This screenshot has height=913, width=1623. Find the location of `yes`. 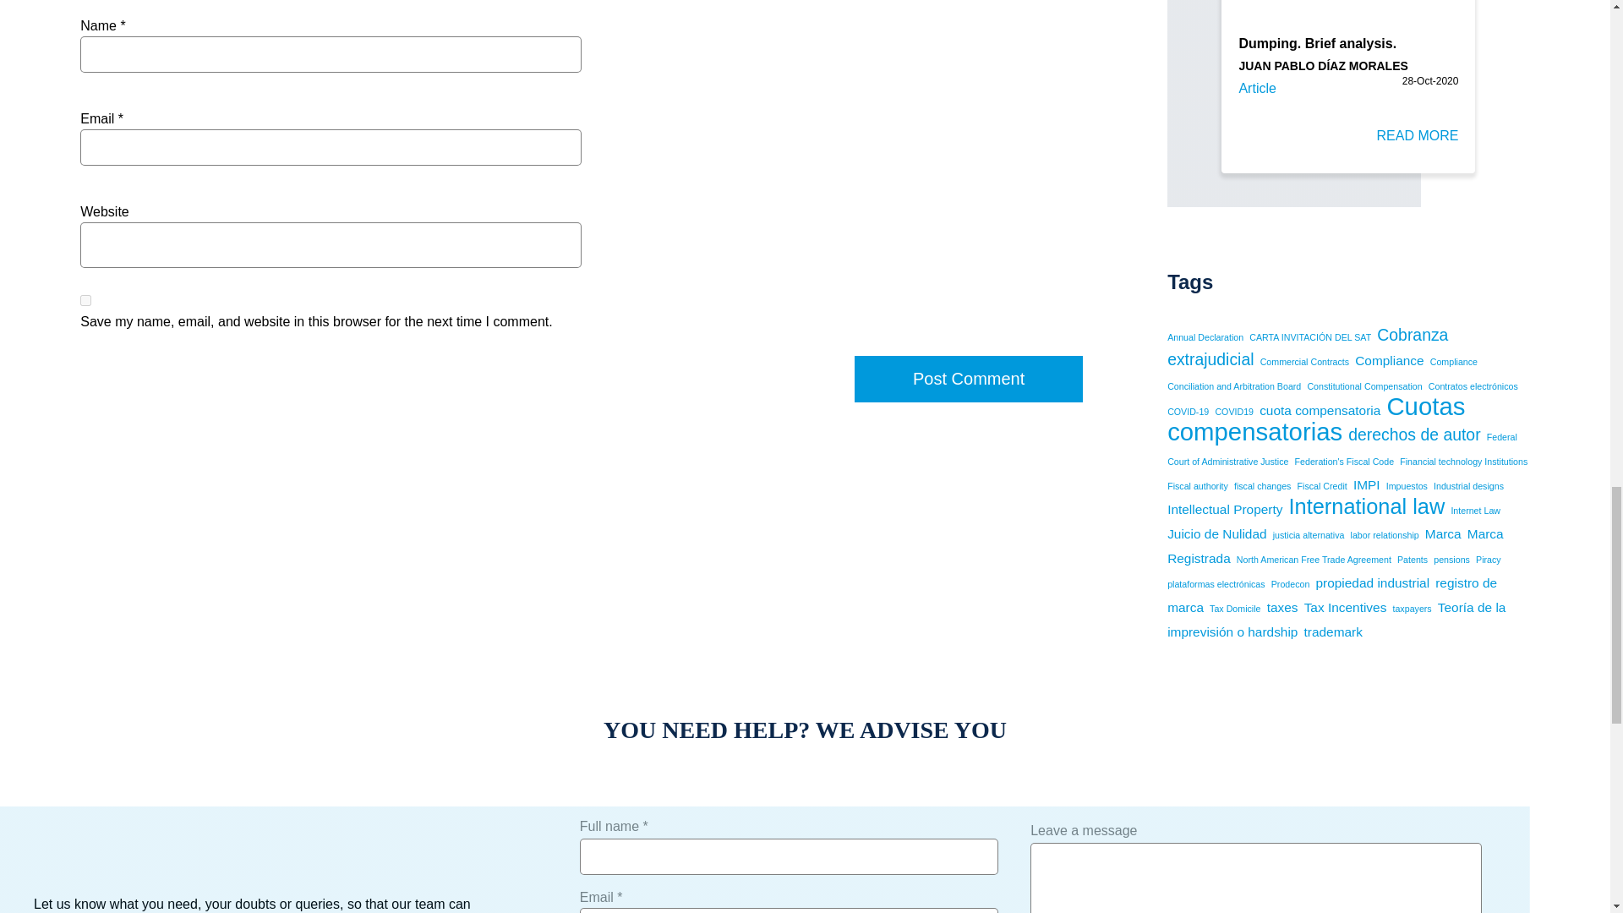

yes is located at coordinates (85, 299).